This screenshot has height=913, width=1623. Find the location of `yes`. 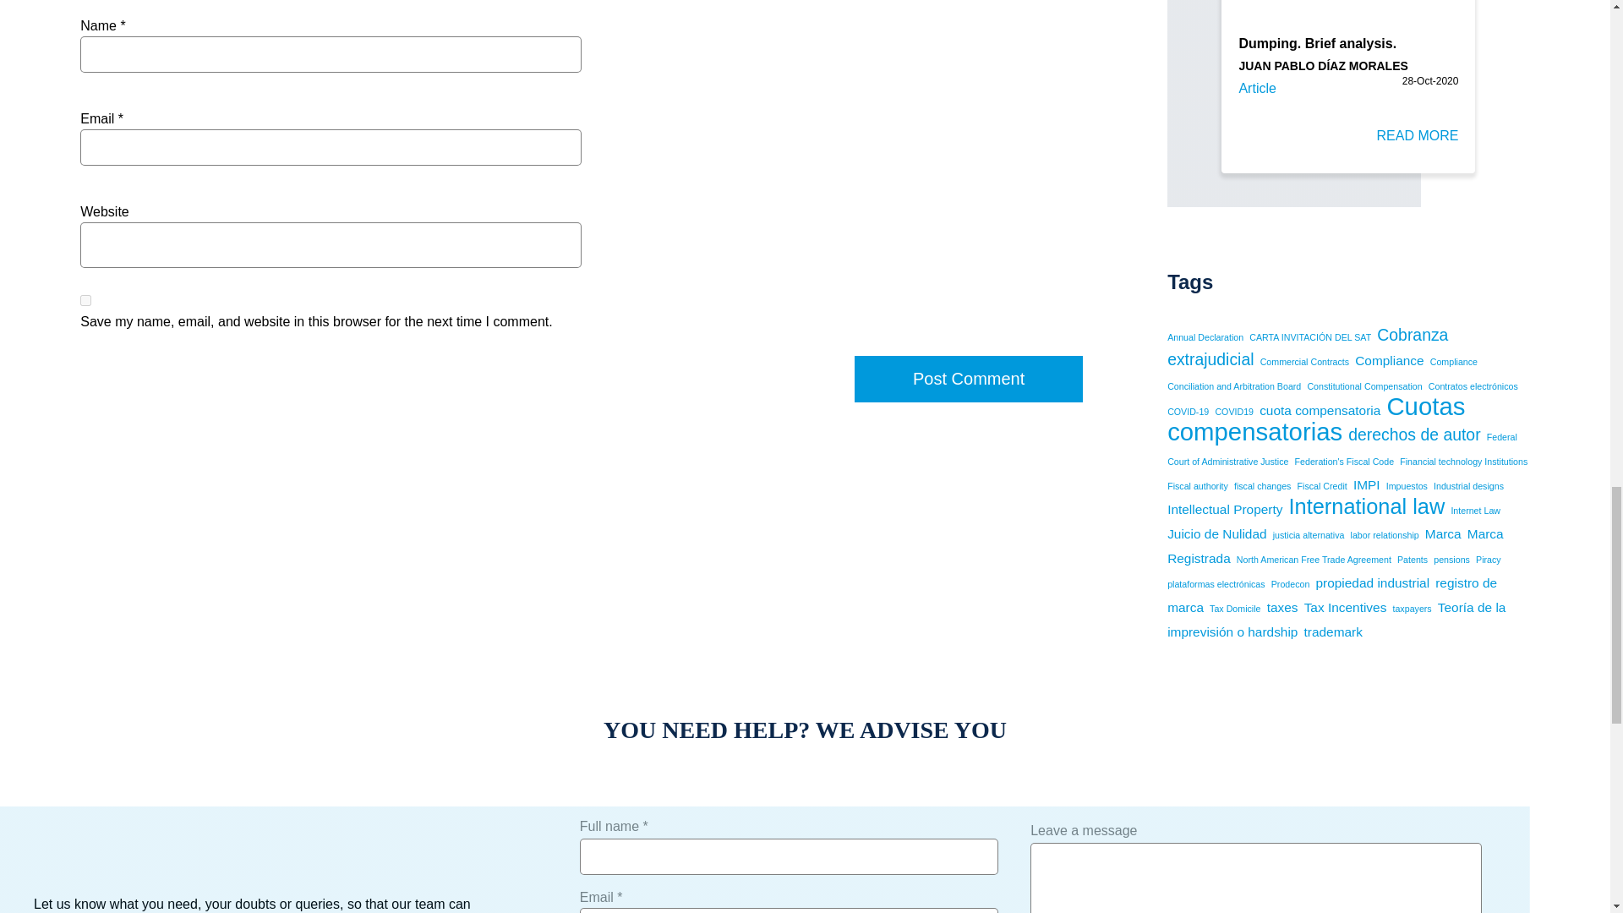

yes is located at coordinates (85, 299).